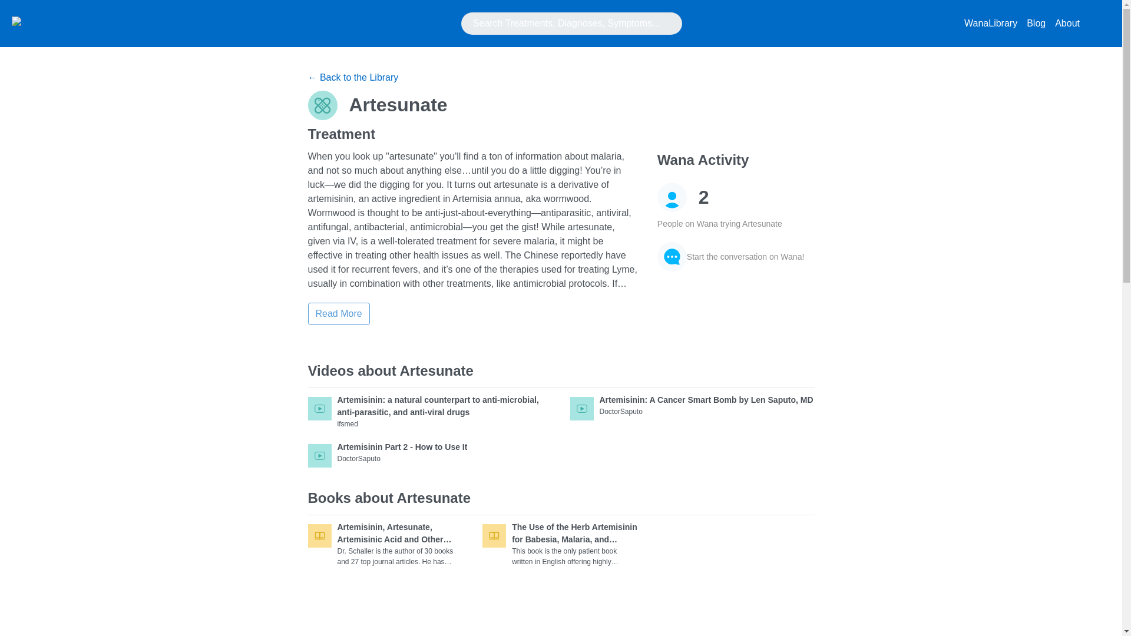 The height and width of the screenshot is (636, 1131). What do you see at coordinates (1067, 24) in the screenshot?
I see `About` at bounding box center [1067, 24].